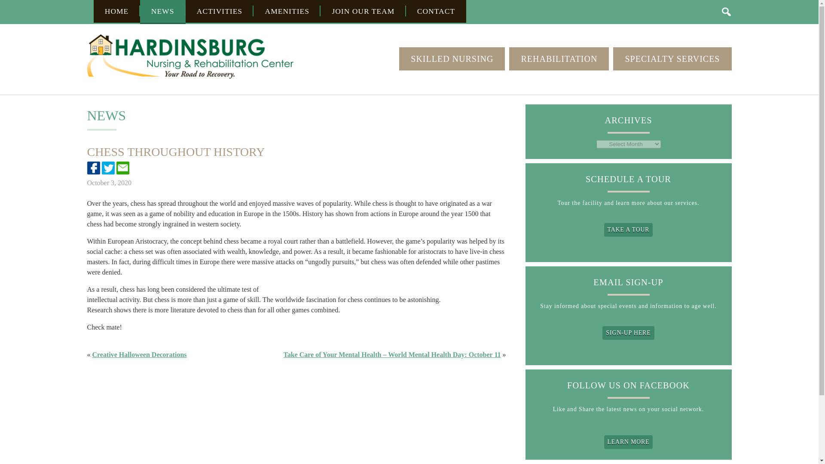  What do you see at coordinates (163, 12) in the screenshot?
I see `NEWS` at bounding box center [163, 12].